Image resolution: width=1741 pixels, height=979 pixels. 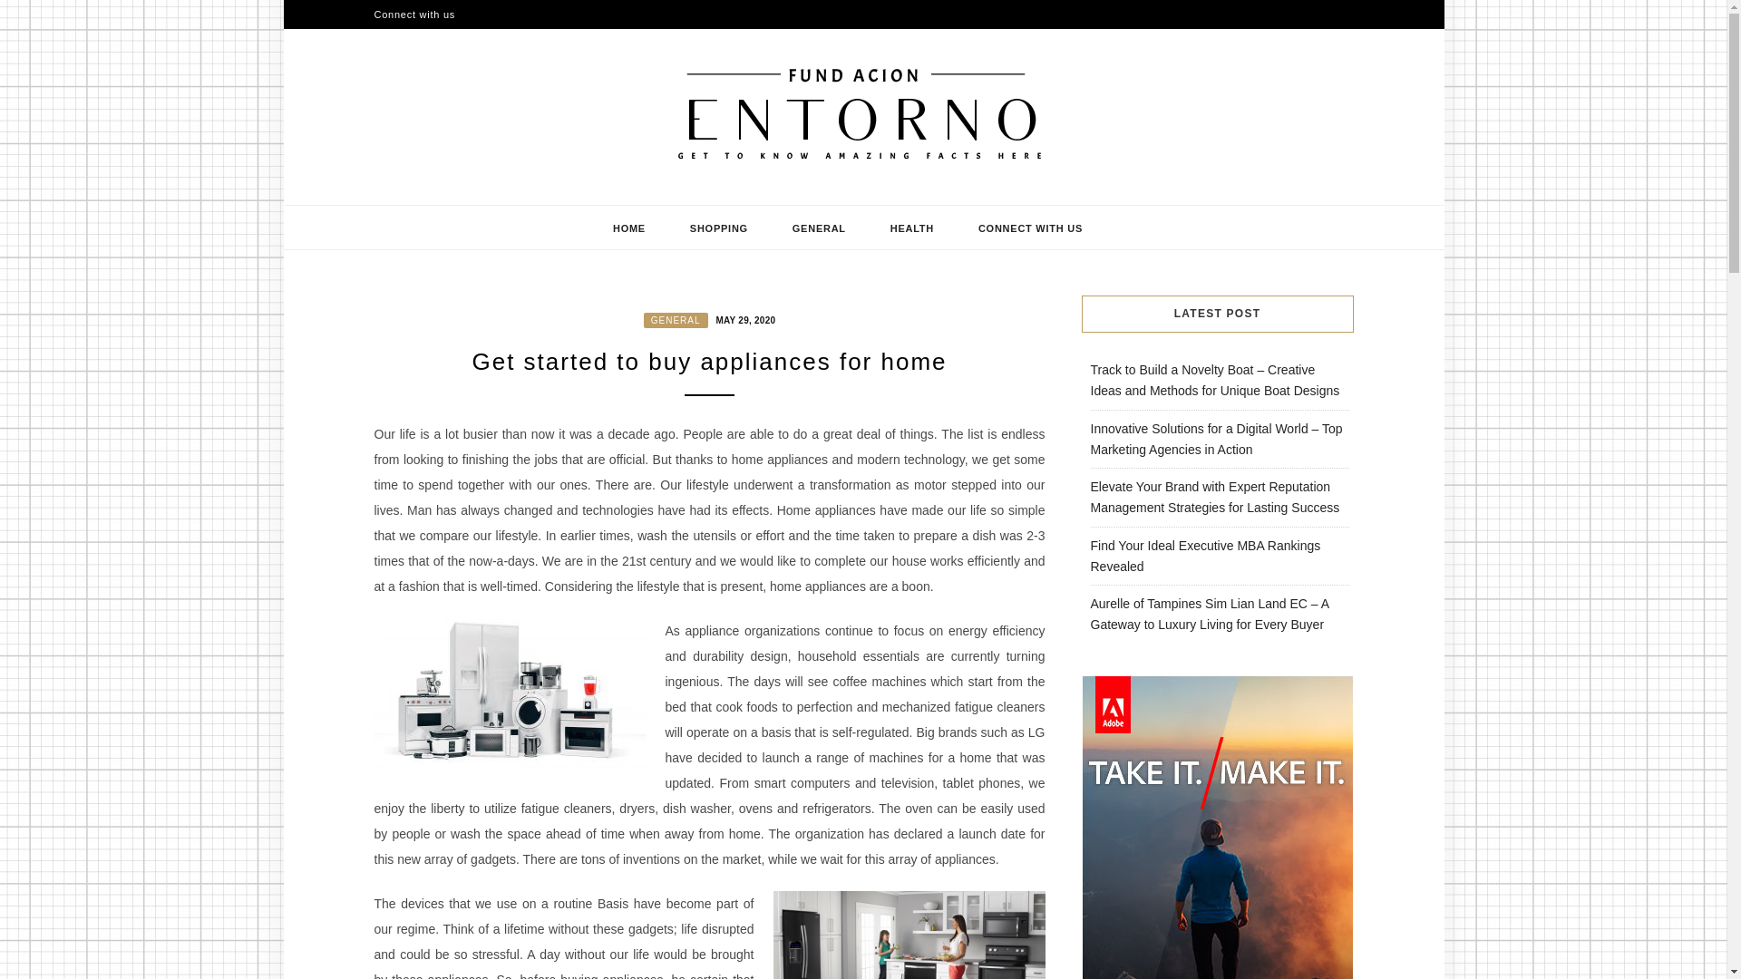 What do you see at coordinates (742, 319) in the screenshot?
I see `MAY 29, 2020` at bounding box center [742, 319].